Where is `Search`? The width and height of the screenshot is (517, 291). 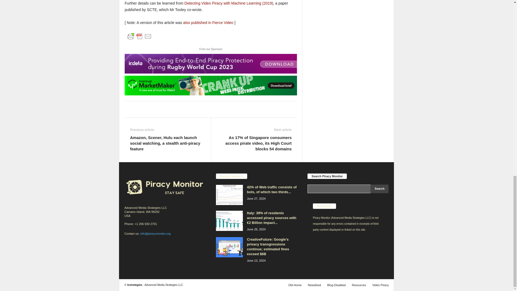 Search is located at coordinates (380, 189).